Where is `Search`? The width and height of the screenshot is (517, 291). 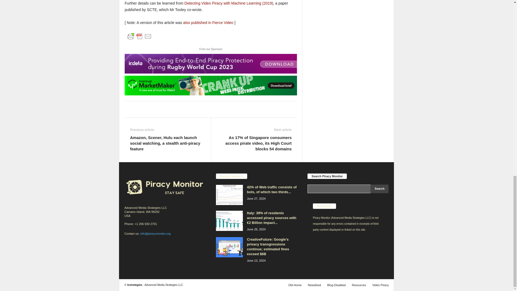 Search is located at coordinates (380, 189).